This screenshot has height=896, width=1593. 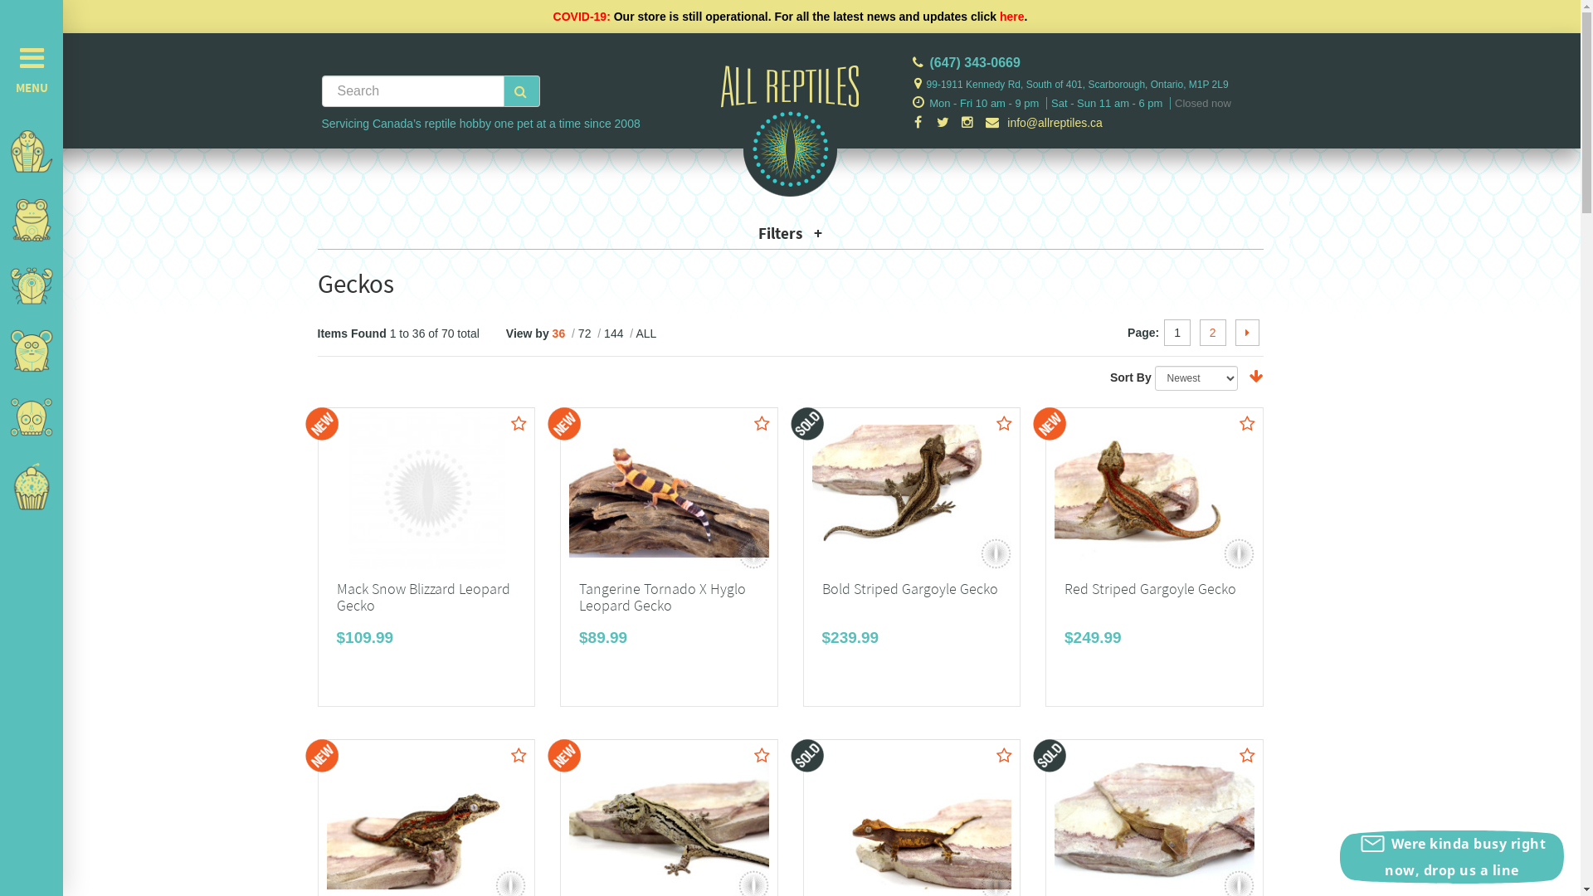 What do you see at coordinates (1248, 425) in the screenshot?
I see `Add to wishlist` at bounding box center [1248, 425].